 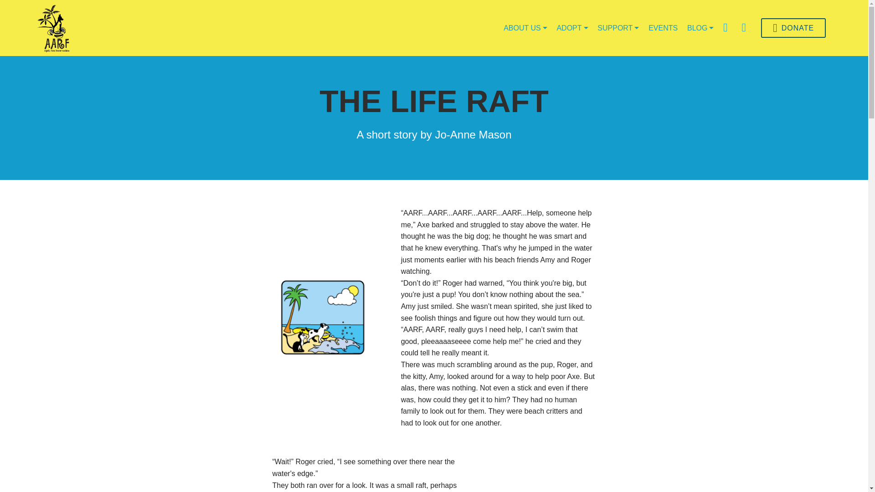 I want to click on DONATE, so click(x=793, y=27).